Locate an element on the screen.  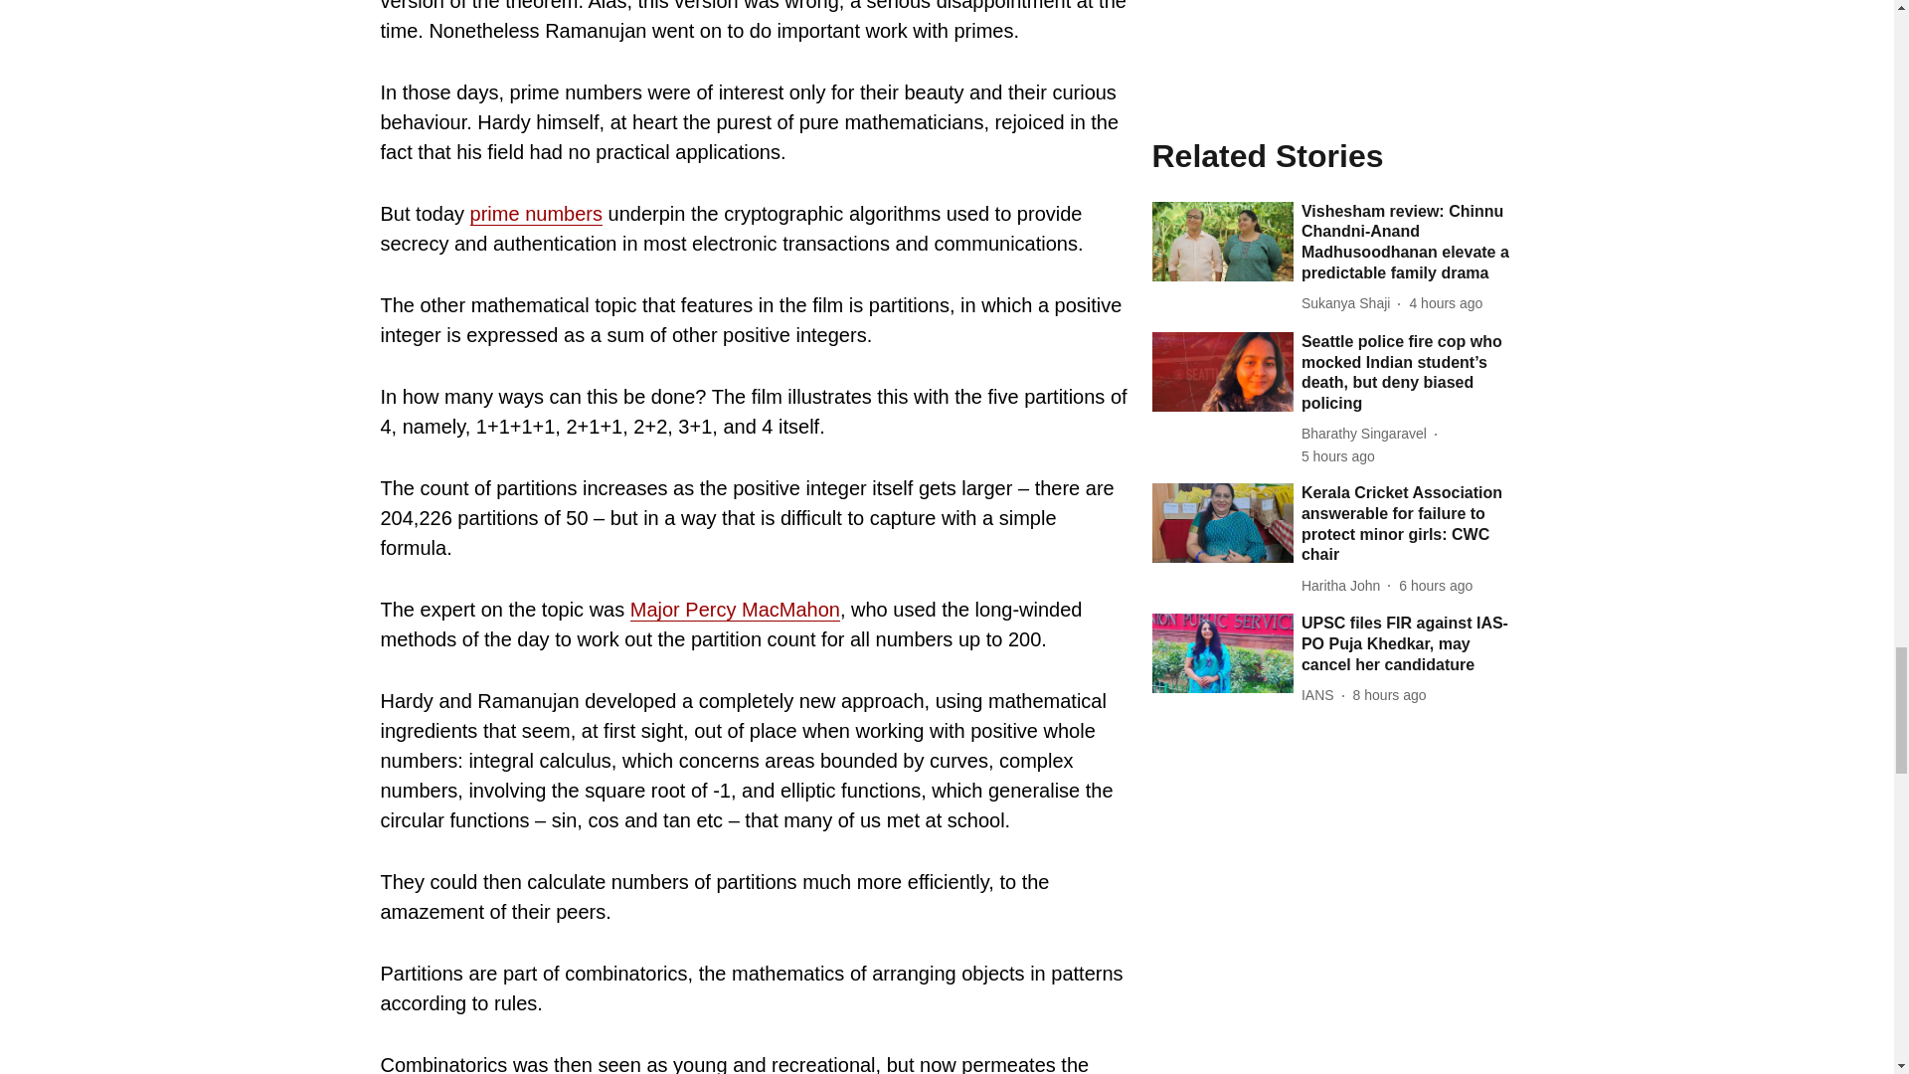
prime numbers is located at coordinates (536, 214).